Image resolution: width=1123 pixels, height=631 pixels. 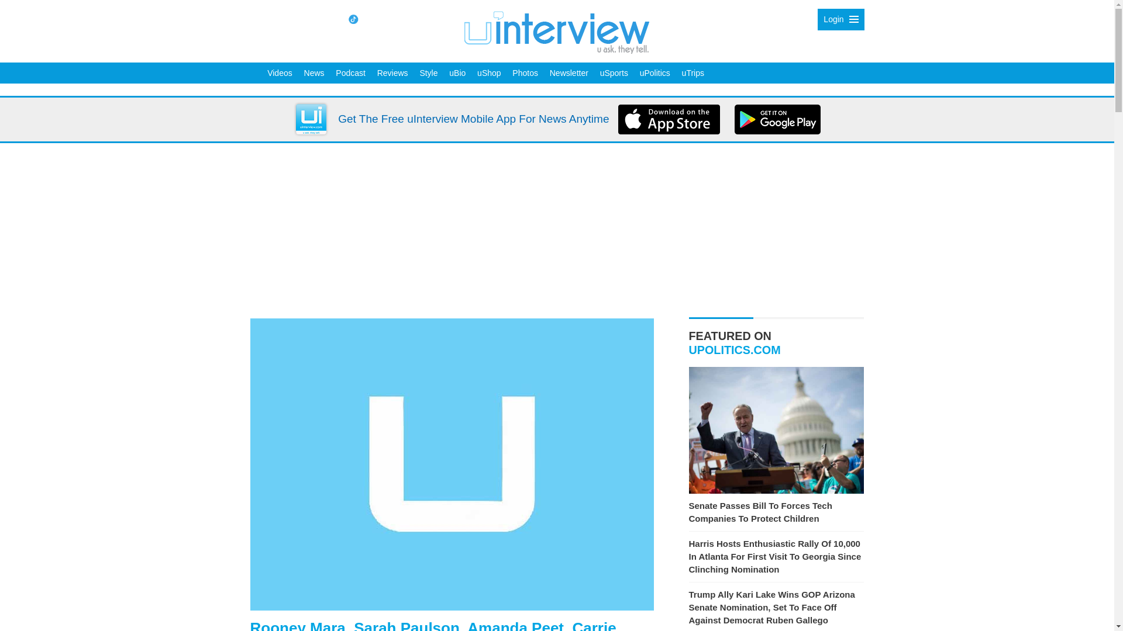 I want to click on Style, so click(x=428, y=72).